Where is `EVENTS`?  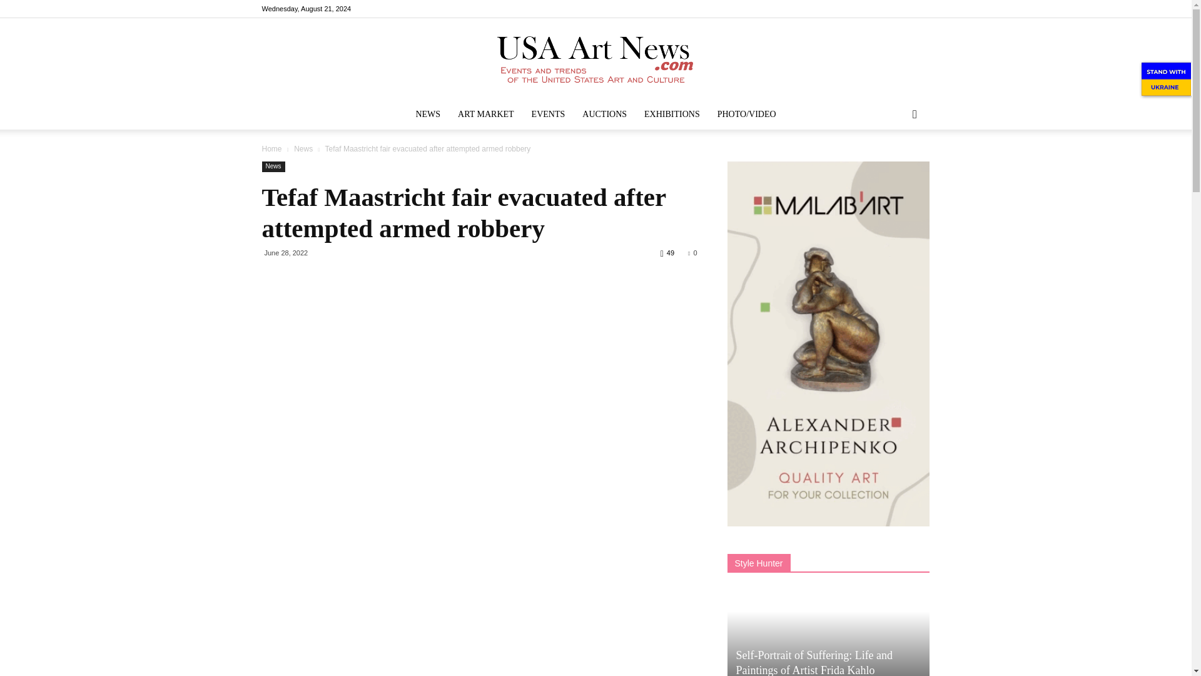
EVENTS is located at coordinates (548, 114).